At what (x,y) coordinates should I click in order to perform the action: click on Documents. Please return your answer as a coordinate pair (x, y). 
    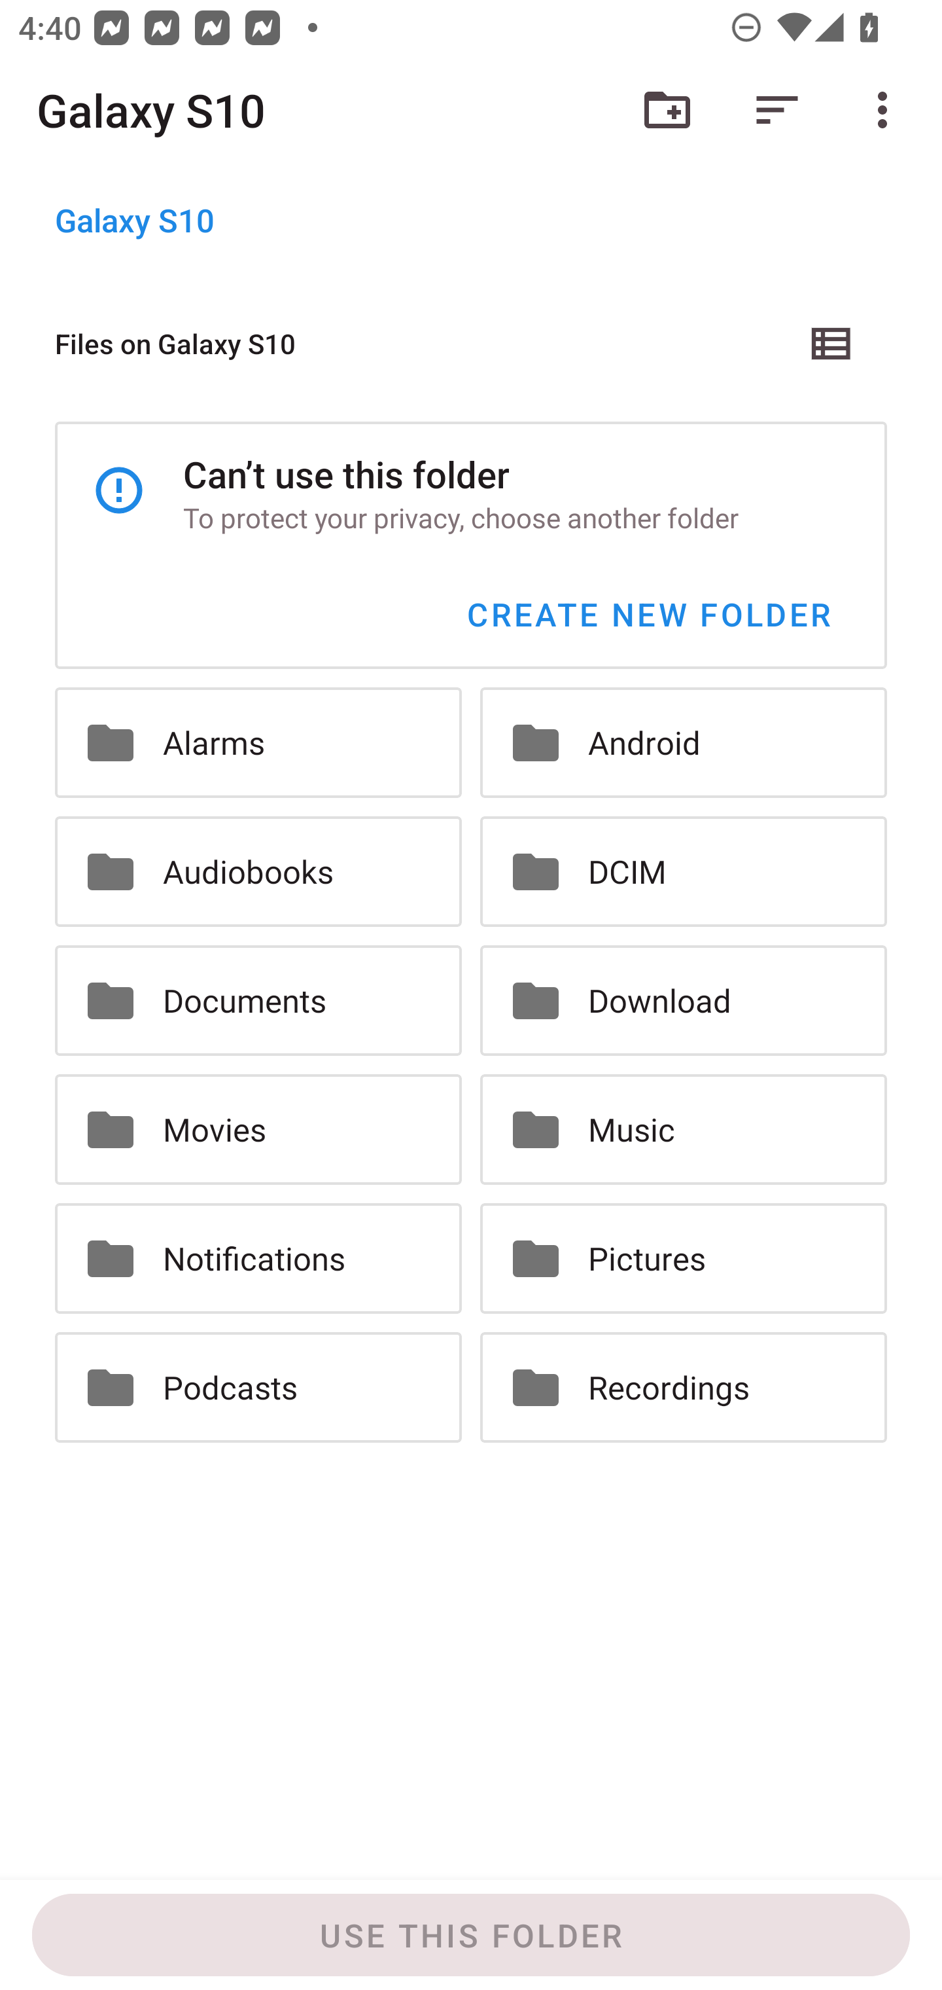
    Looking at the image, I should click on (258, 1001).